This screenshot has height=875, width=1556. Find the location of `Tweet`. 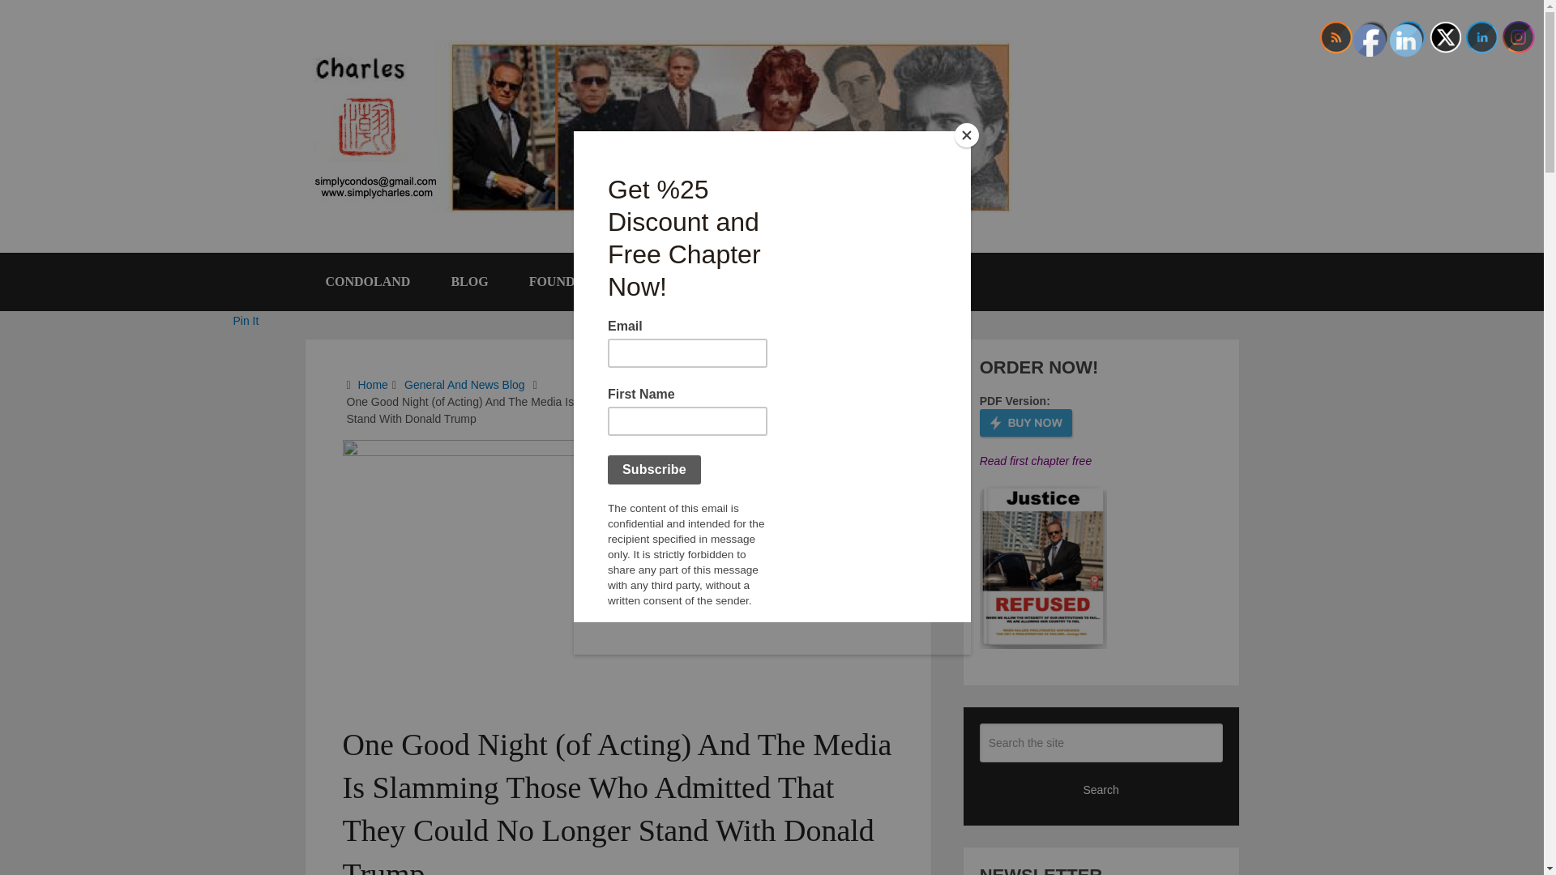

Tweet is located at coordinates (248, 280).